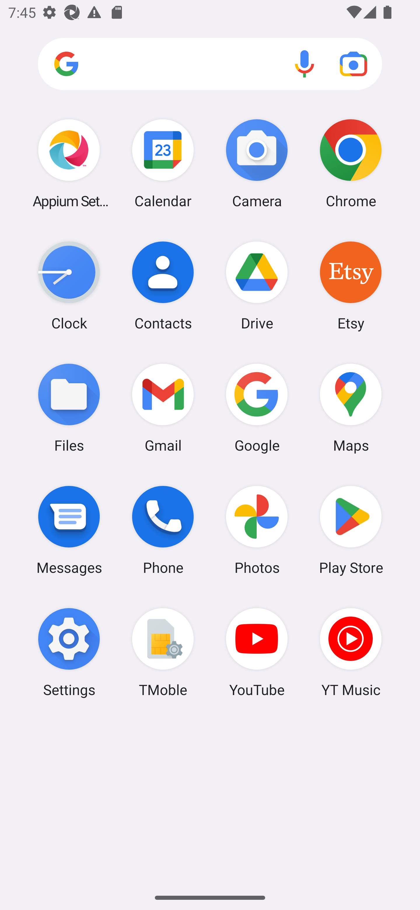 The height and width of the screenshot is (910, 420). Describe the element at coordinates (353, 64) in the screenshot. I see `Google Lens` at that location.